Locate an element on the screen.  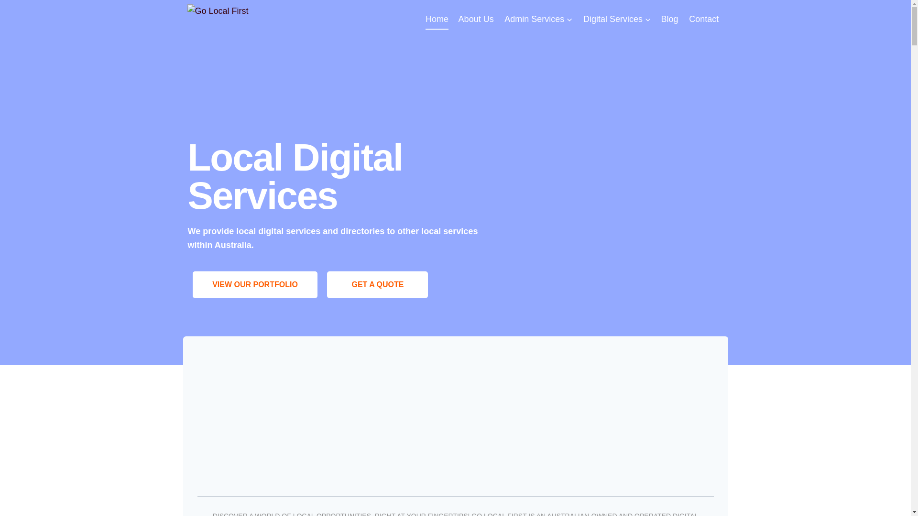
Digital Services is located at coordinates (617, 19).